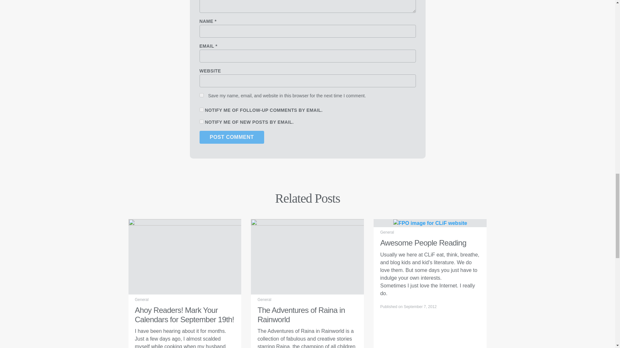 This screenshot has height=348, width=620. What do you see at coordinates (232, 137) in the screenshot?
I see `Post Comment` at bounding box center [232, 137].